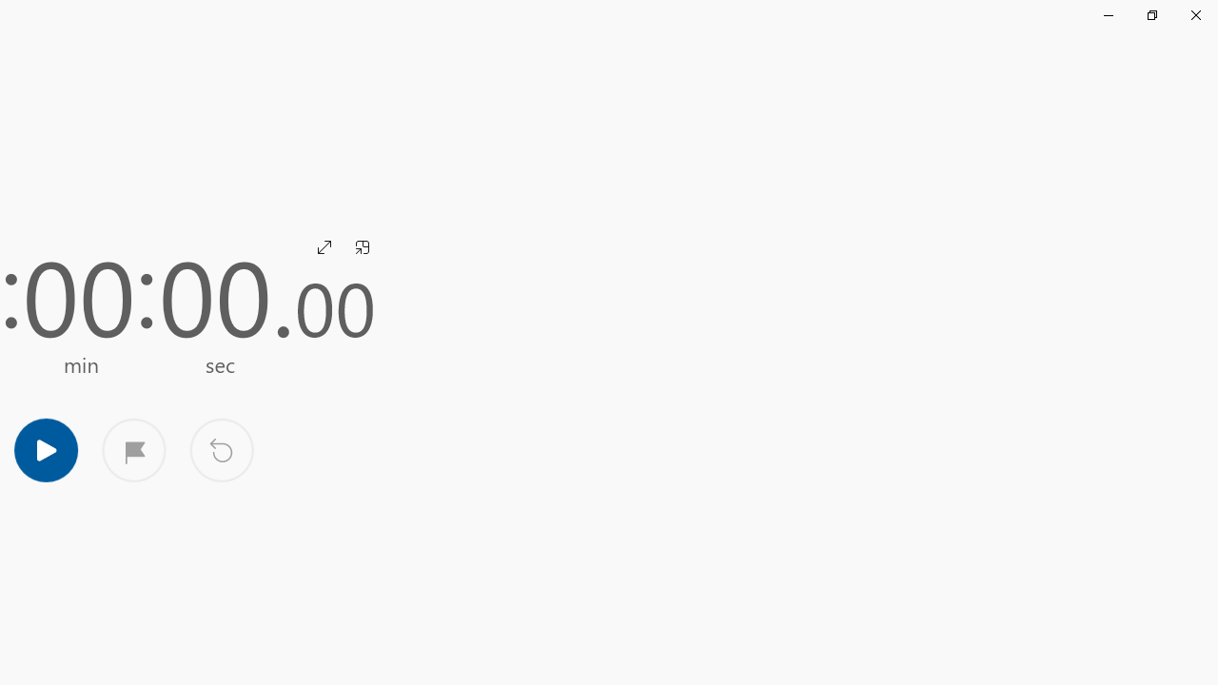 This screenshot has width=1218, height=685. I want to click on Start, so click(46, 449).